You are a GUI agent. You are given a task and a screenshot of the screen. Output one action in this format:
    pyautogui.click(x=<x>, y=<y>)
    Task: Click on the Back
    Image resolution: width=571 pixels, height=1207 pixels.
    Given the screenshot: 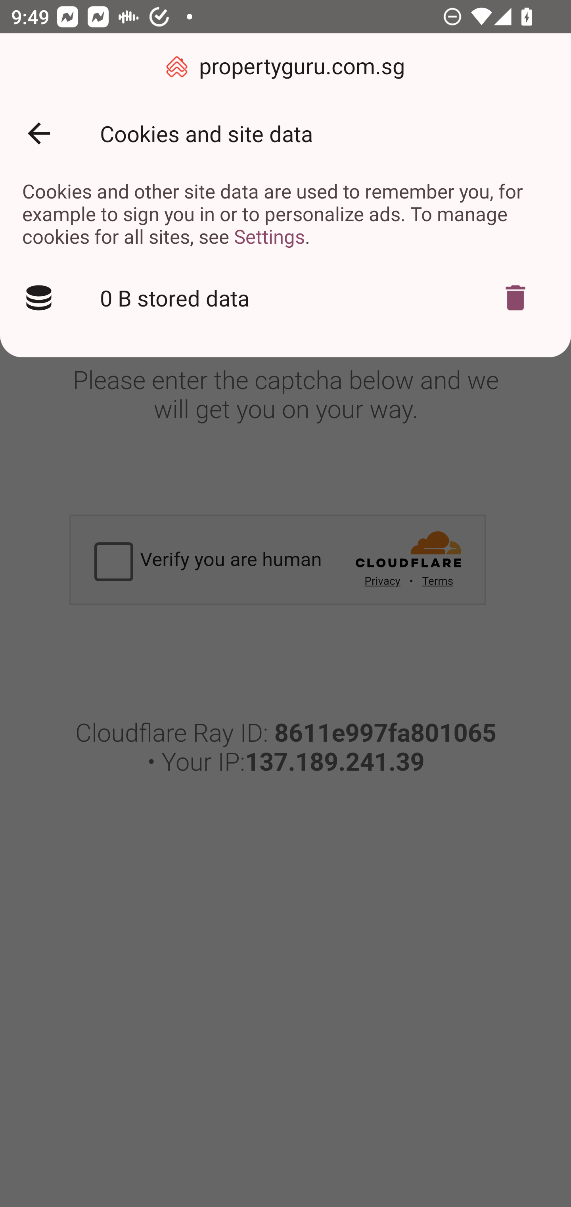 What is the action you would take?
    pyautogui.click(x=39, y=133)
    